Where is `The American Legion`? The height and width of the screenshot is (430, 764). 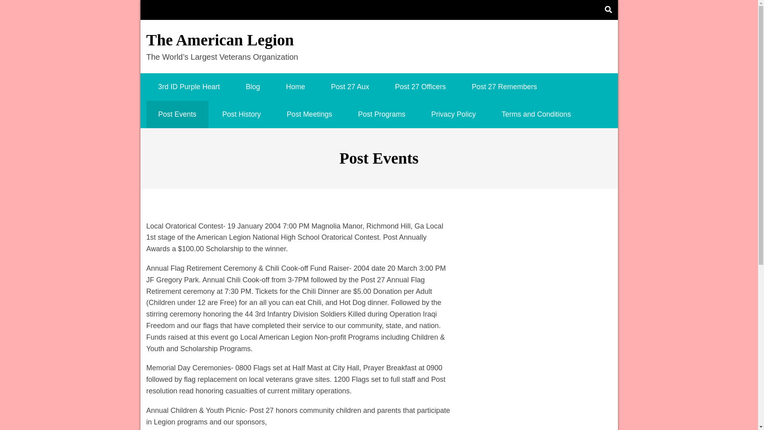
The American Legion is located at coordinates (220, 40).